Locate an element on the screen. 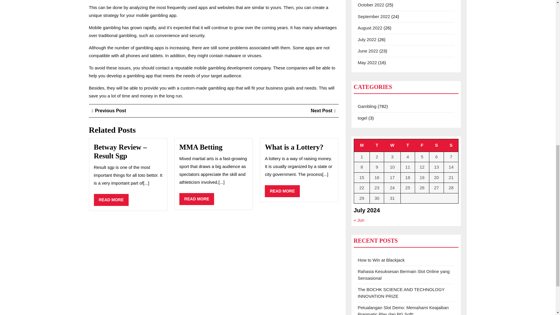 Image resolution: width=560 pixels, height=315 pixels. Tuesday is located at coordinates (407, 145).